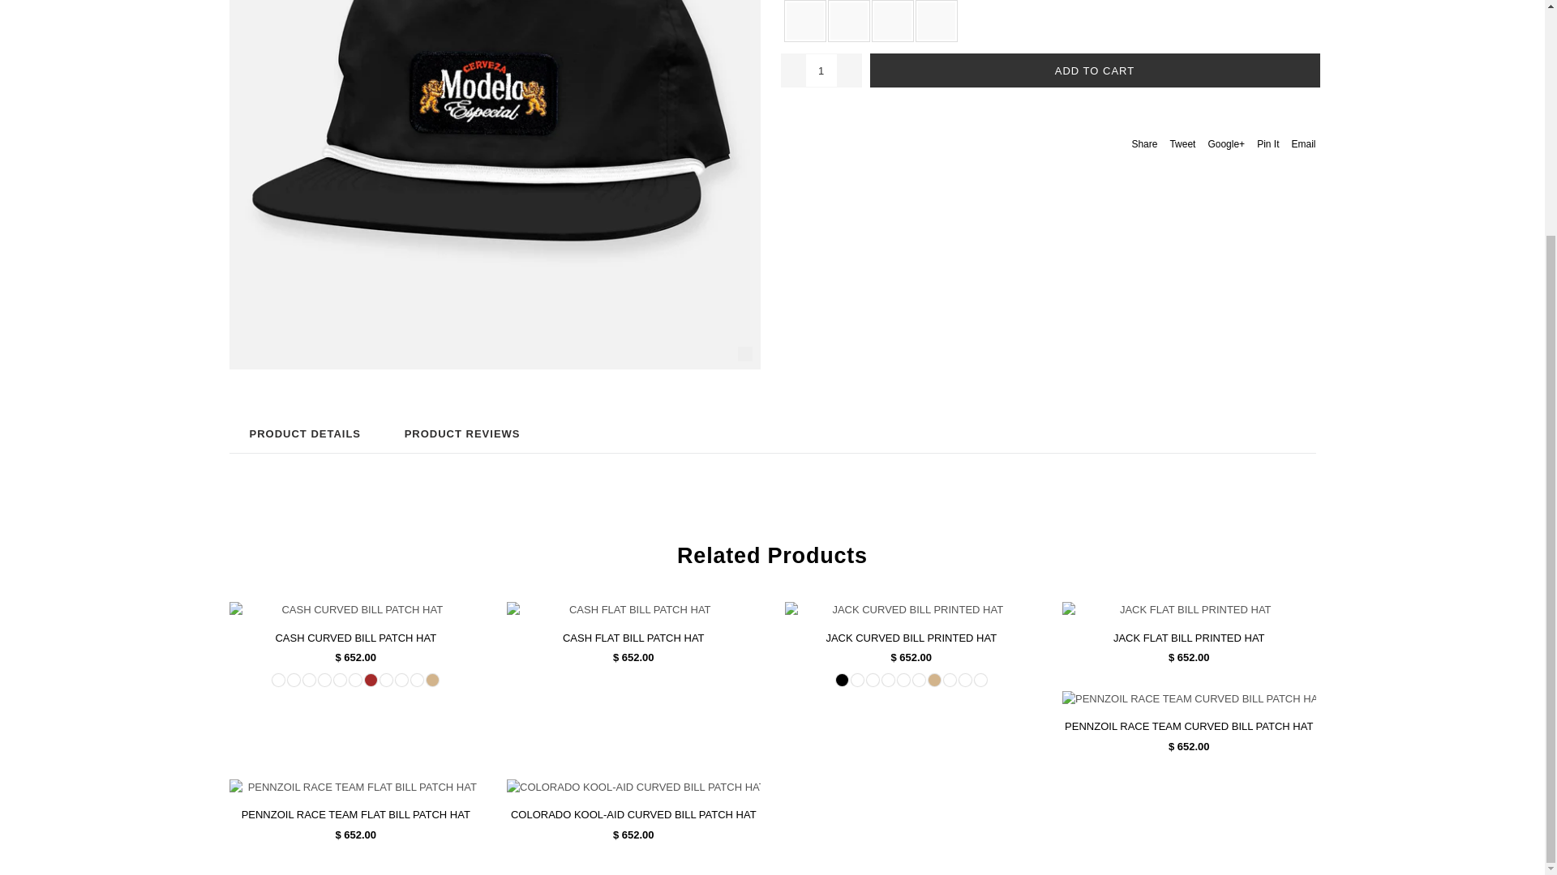 Image resolution: width=1557 pixels, height=875 pixels. Describe the element at coordinates (1302, 143) in the screenshot. I see `Share by Email` at that location.